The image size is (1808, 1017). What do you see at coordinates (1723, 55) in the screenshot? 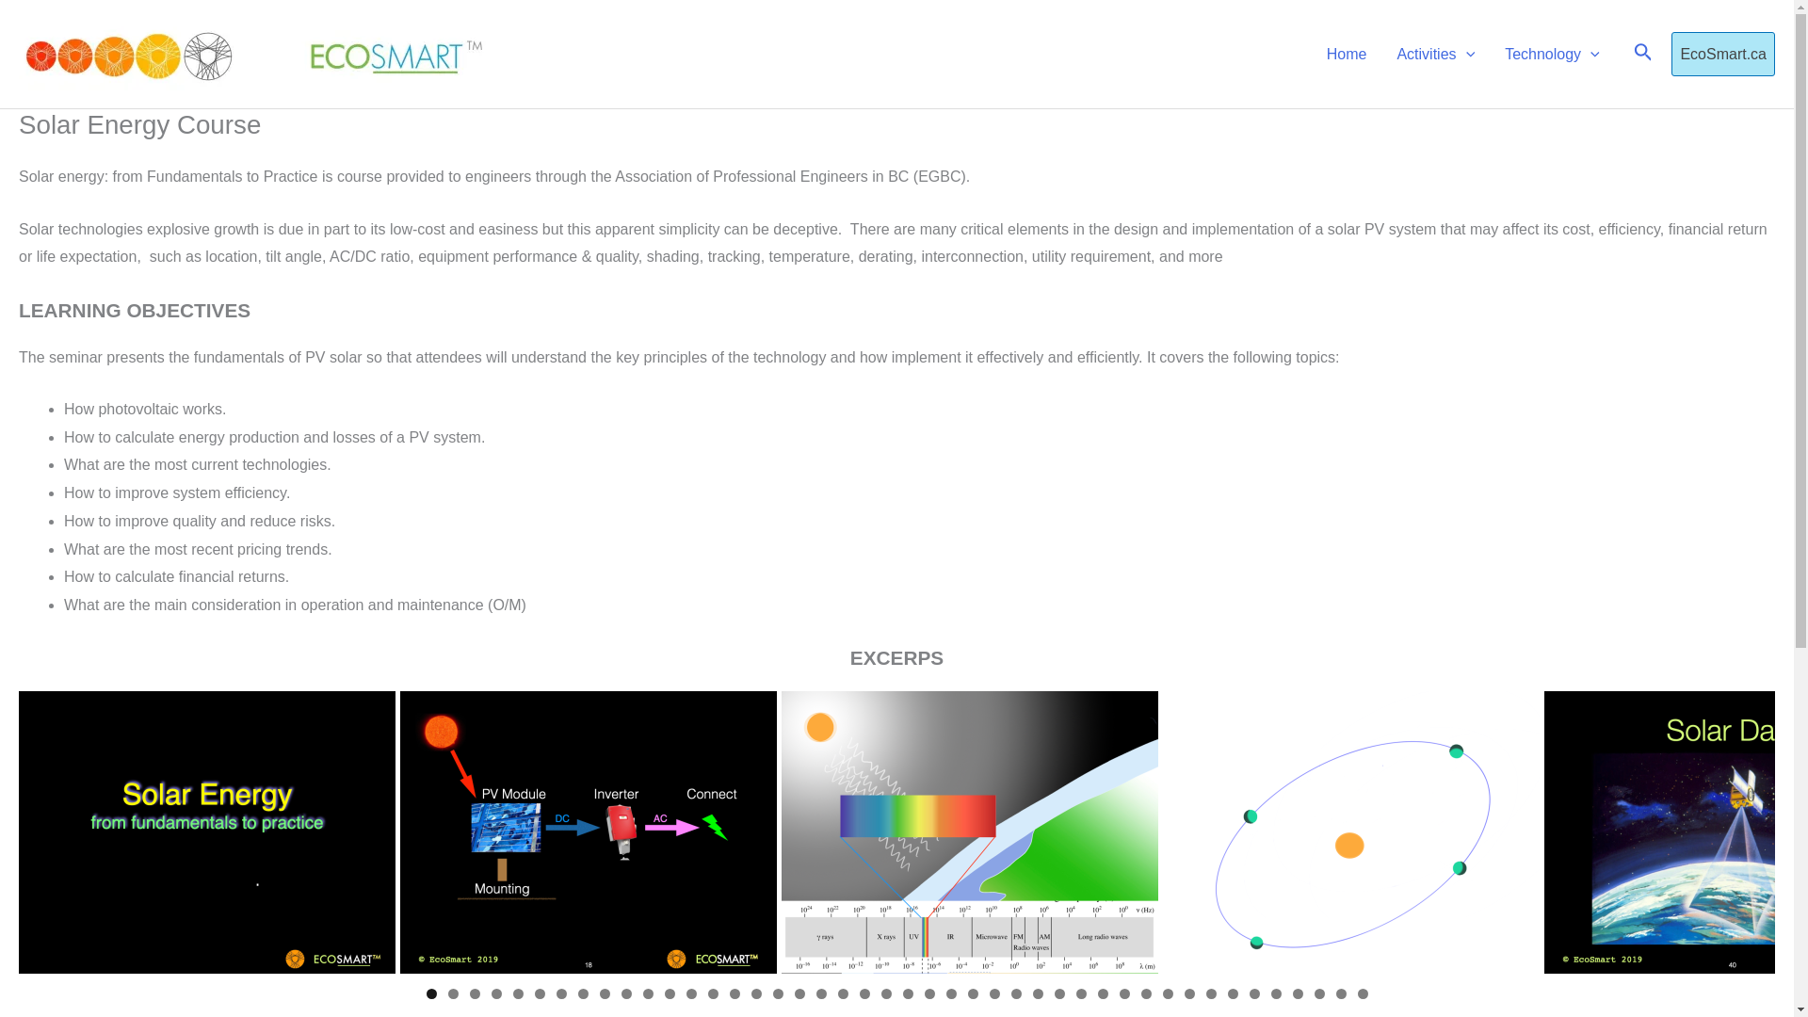
I see `EcoSmart.ca` at bounding box center [1723, 55].